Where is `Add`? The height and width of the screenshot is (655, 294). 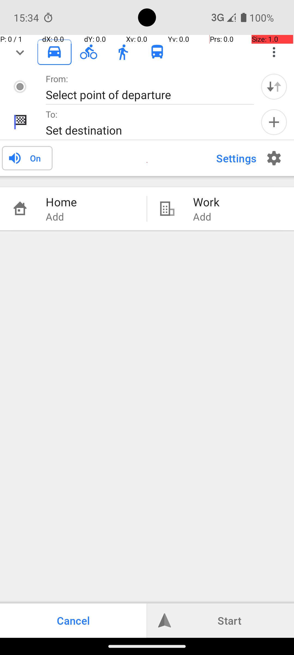 Add is located at coordinates (274, 122).